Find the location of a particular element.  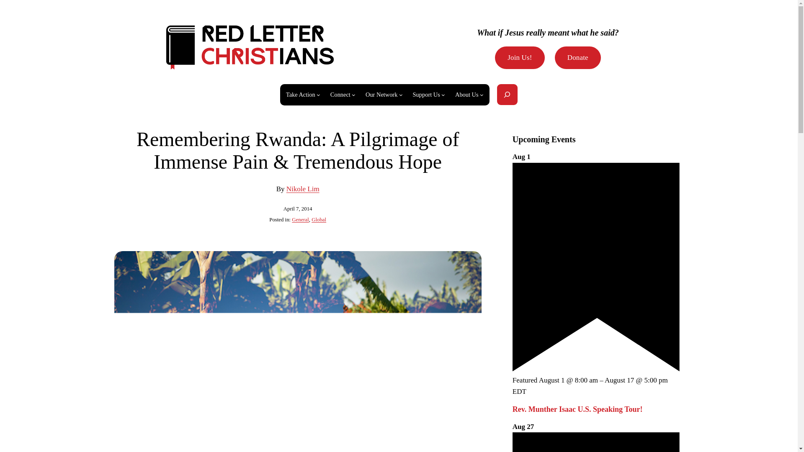

Featured is located at coordinates (596, 442).